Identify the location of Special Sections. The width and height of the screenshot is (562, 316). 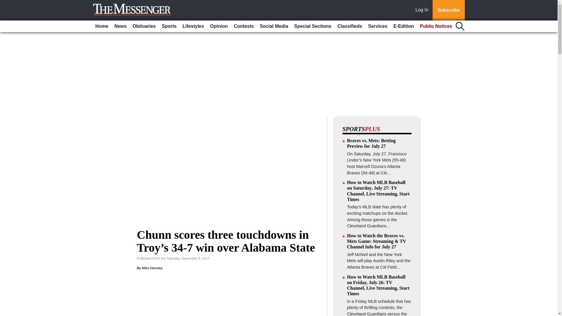
(313, 26).